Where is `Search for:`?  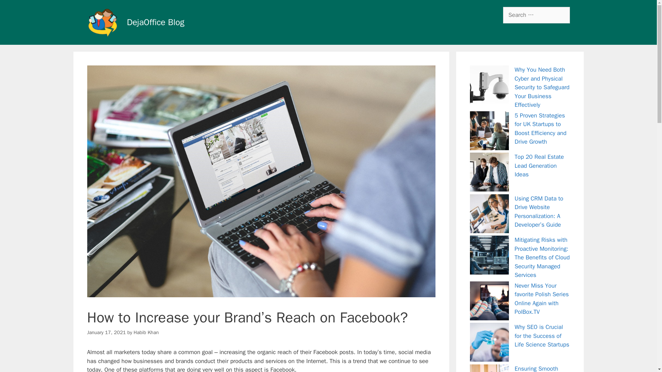
Search for: is located at coordinates (536, 15).